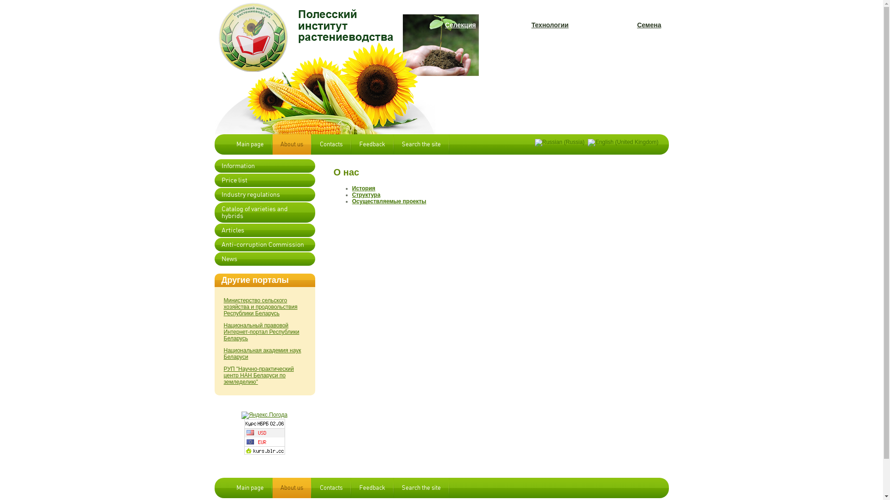 This screenshot has height=500, width=890. I want to click on Articles, so click(264, 231).